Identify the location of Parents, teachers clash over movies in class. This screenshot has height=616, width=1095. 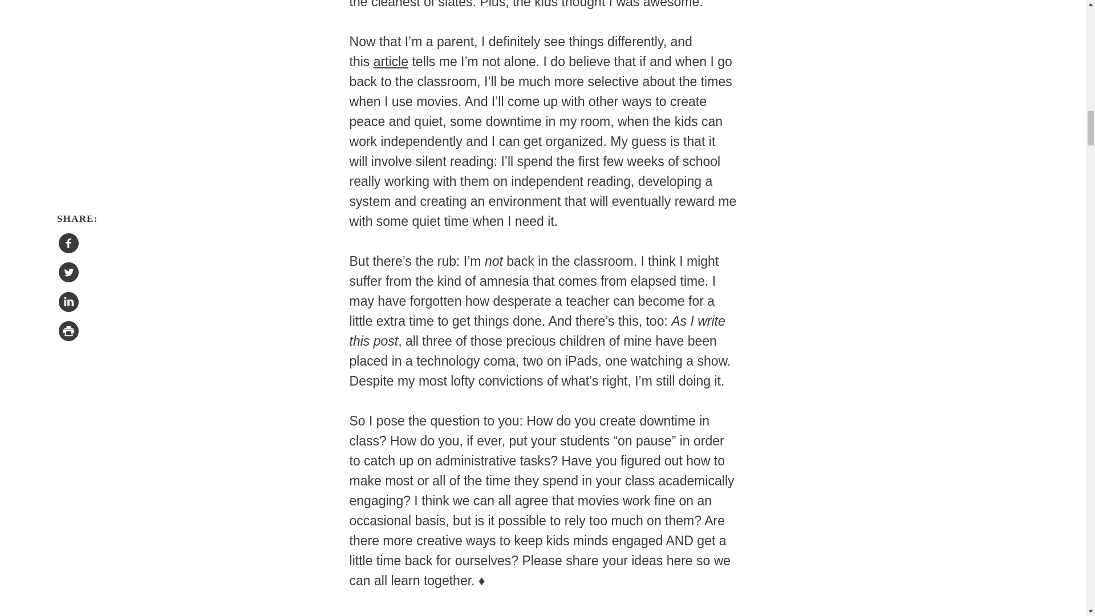
(391, 62).